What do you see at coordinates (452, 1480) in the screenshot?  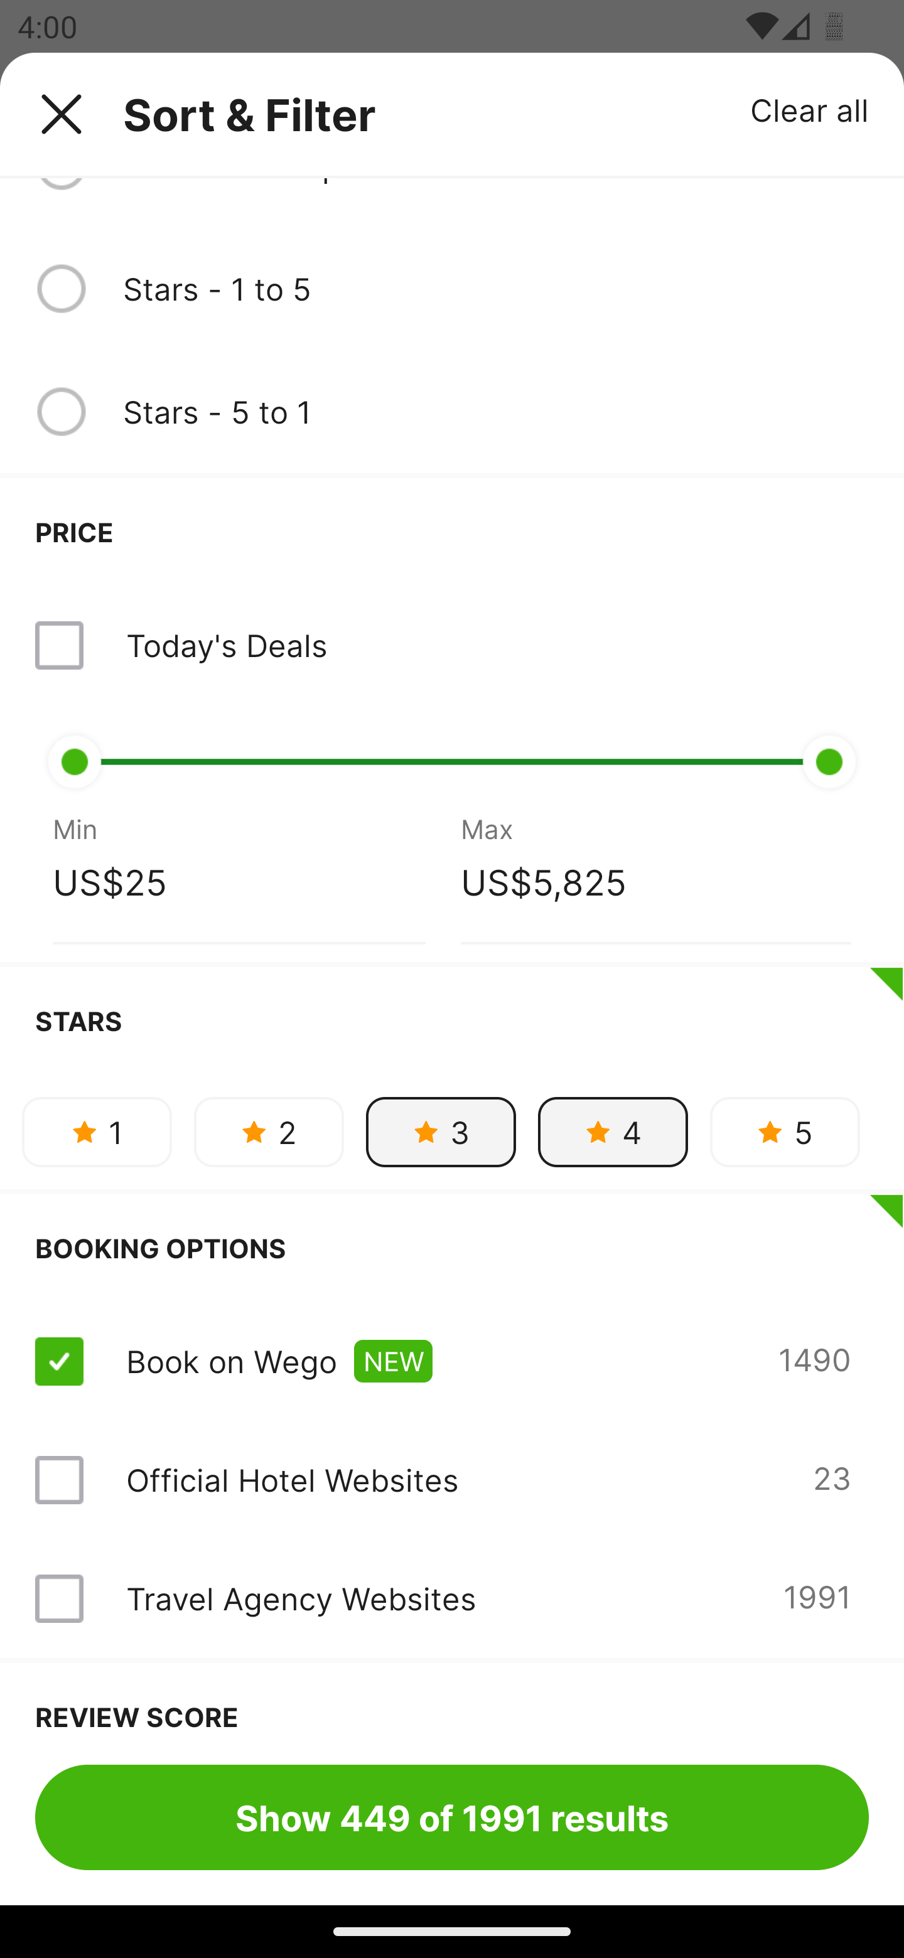 I see `Official Hotel Websites 23` at bounding box center [452, 1480].